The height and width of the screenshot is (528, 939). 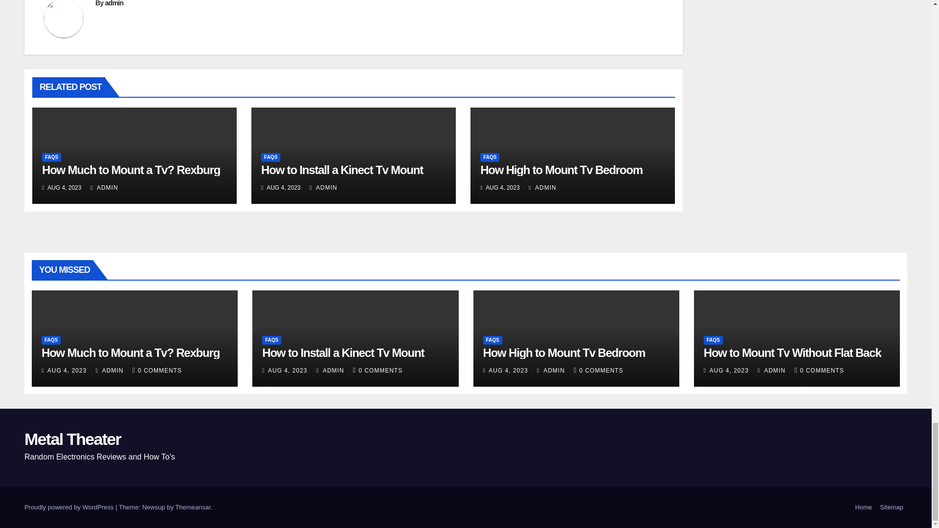 What do you see at coordinates (114, 3) in the screenshot?
I see `admin` at bounding box center [114, 3].